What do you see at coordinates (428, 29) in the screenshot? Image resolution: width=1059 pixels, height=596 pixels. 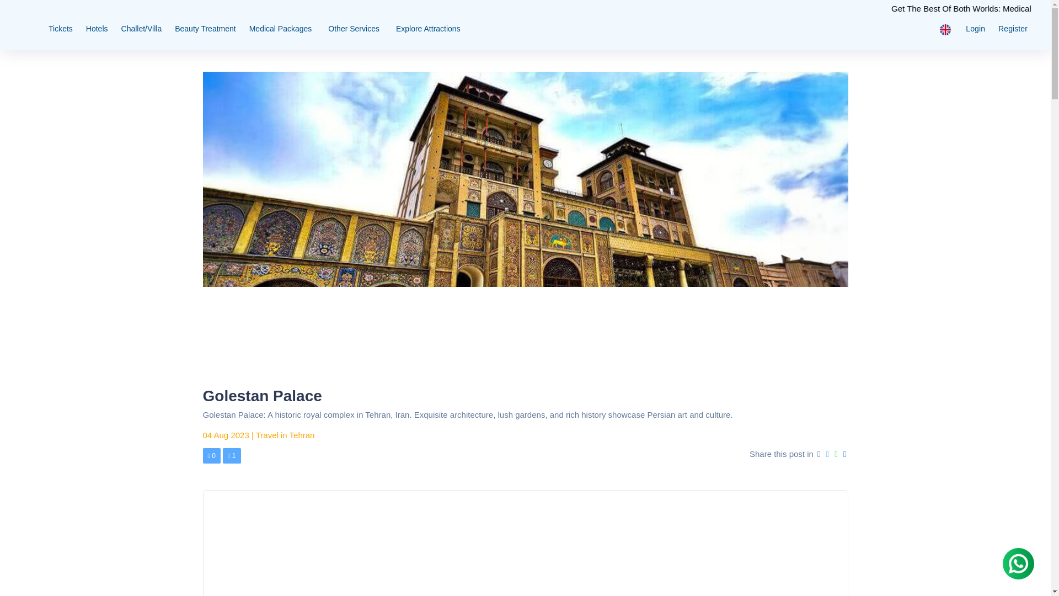 I see `Explore Attractions` at bounding box center [428, 29].